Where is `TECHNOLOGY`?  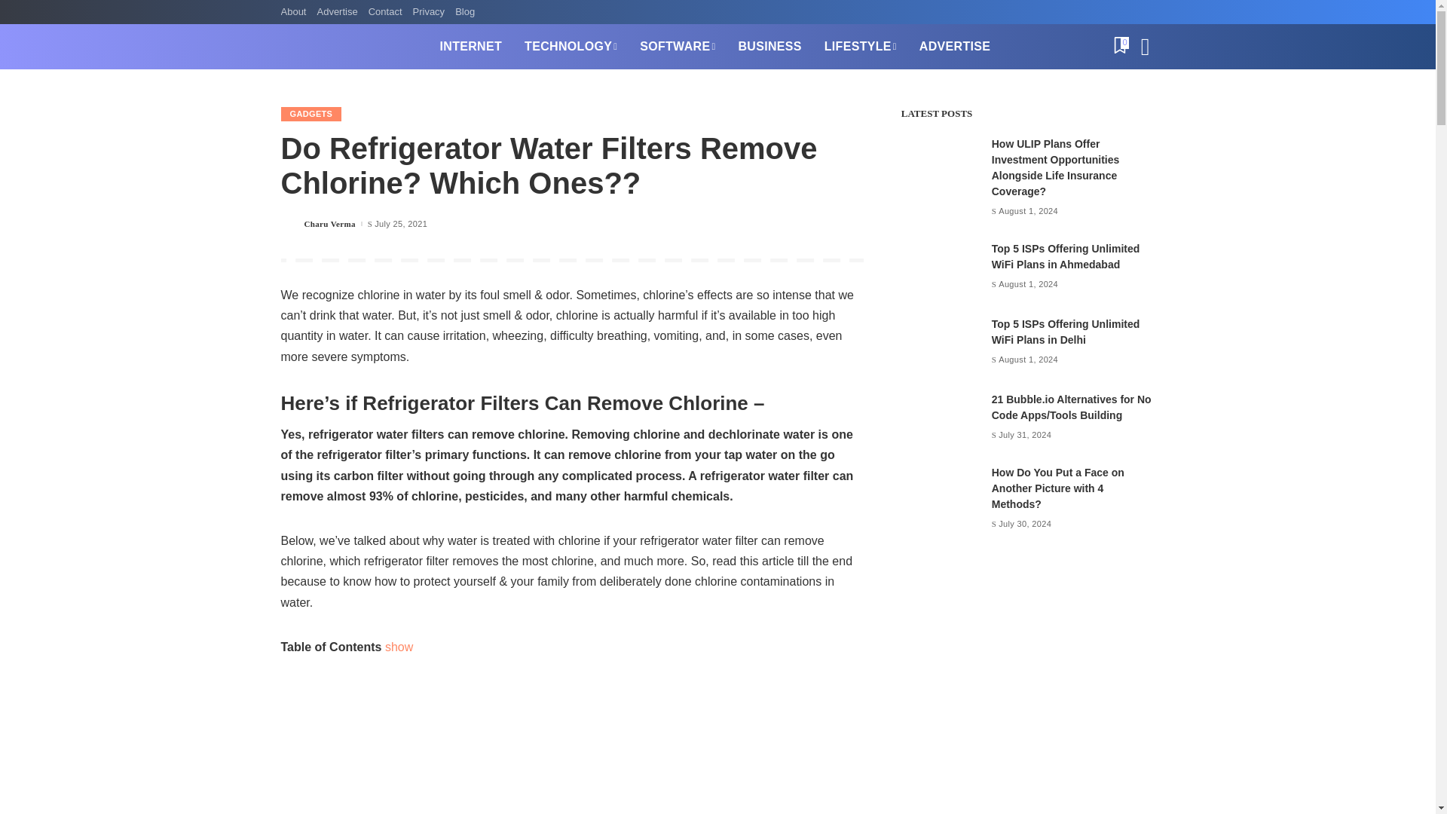 TECHNOLOGY is located at coordinates (571, 47).